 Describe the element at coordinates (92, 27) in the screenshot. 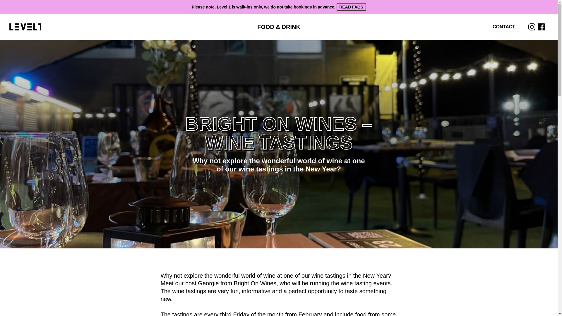

I see `Return to the home page` at that location.